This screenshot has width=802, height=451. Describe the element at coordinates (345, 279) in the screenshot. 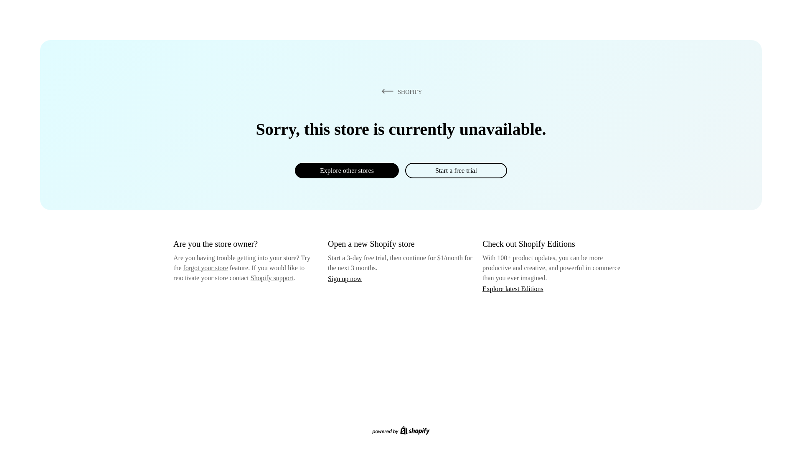

I see `Sign up now` at that location.